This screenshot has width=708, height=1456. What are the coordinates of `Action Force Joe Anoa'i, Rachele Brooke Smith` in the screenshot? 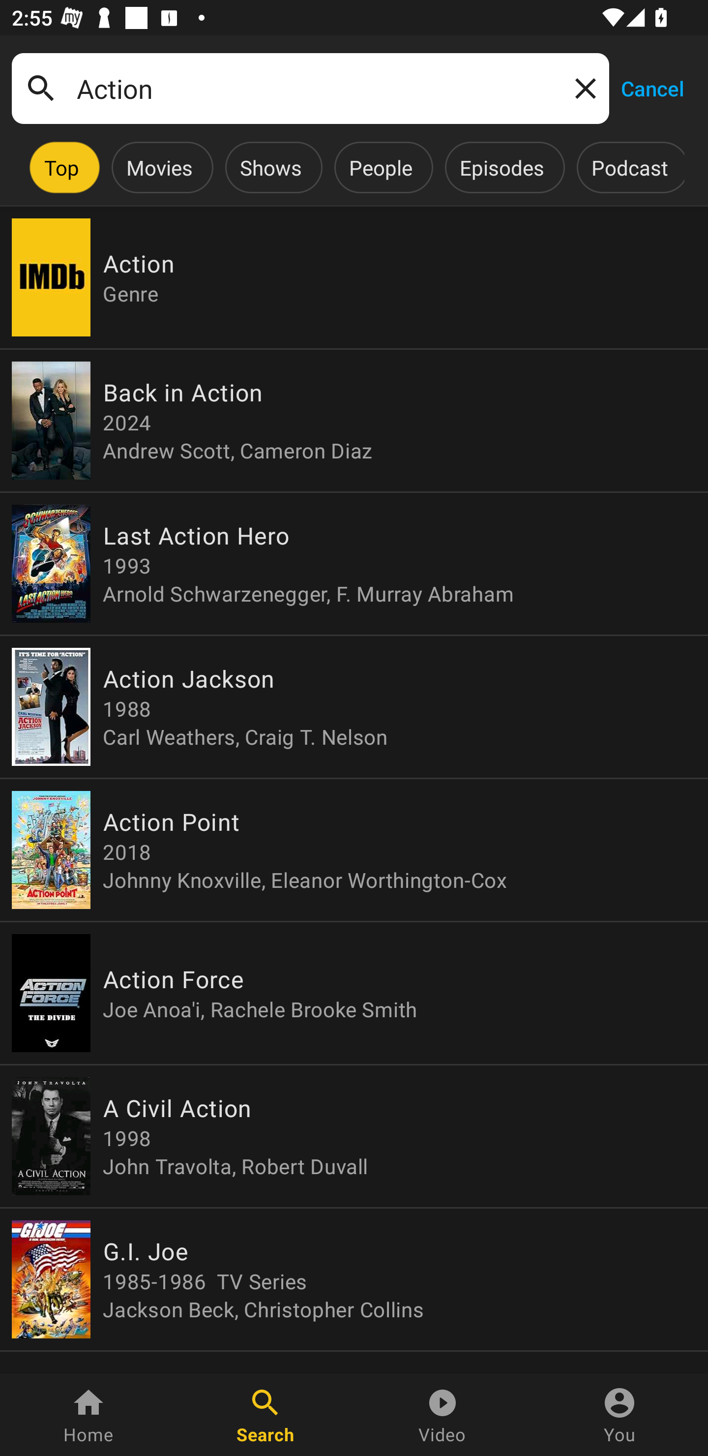 It's located at (354, 993).